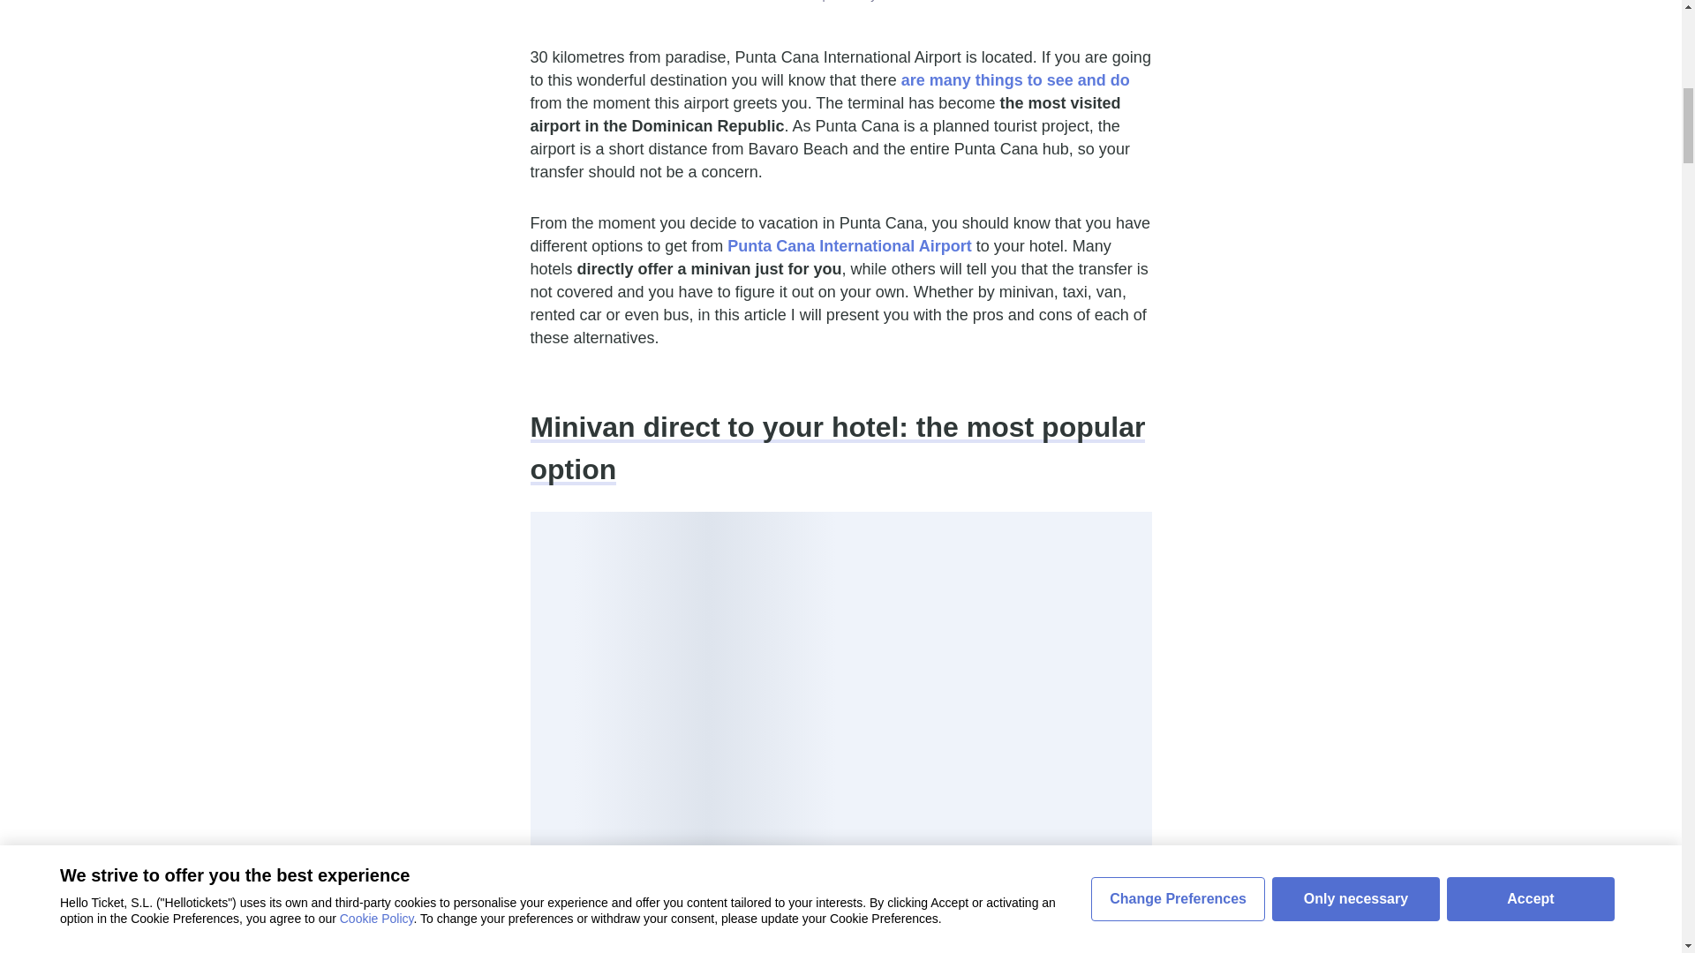 The width and height of the screenshot is (1695, 953). What do you see at coordinates (849, 245) in the screenshot?
I see `Punta Cana International Airport` at bounding box center [849, 245].